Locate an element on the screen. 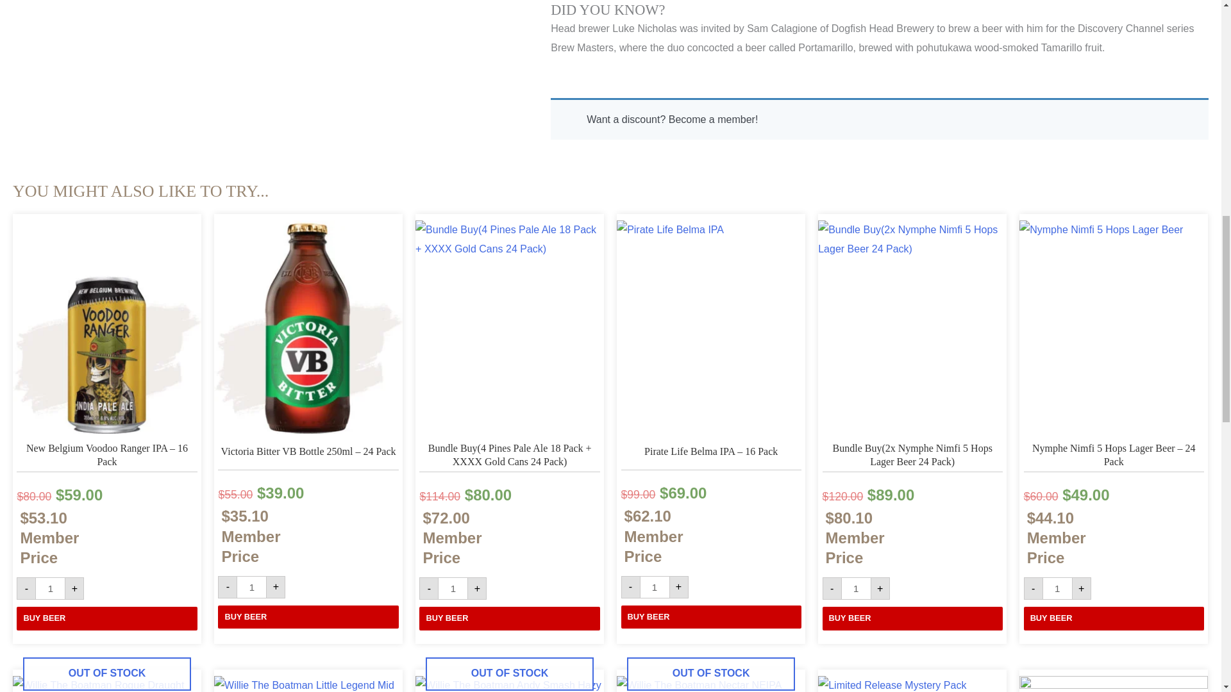 Image resolution: width=1231 pixels, height=692 pixels. Qty is located at coordinates (856, 588).